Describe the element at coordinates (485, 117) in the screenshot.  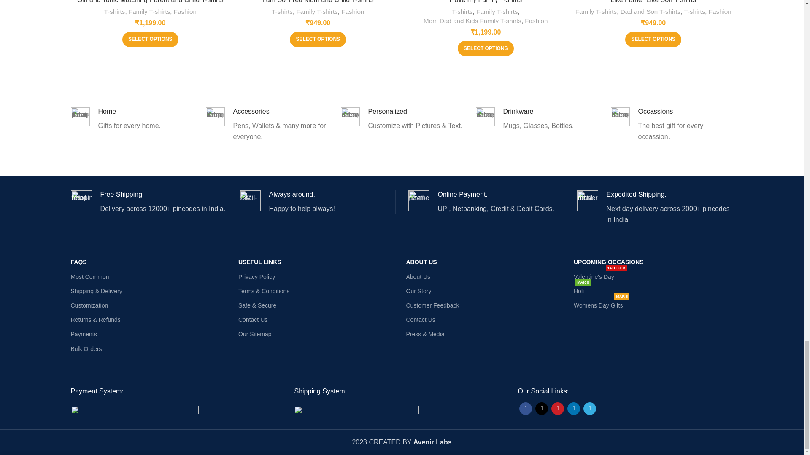
I see `decor-category-vase.svg` at that location.